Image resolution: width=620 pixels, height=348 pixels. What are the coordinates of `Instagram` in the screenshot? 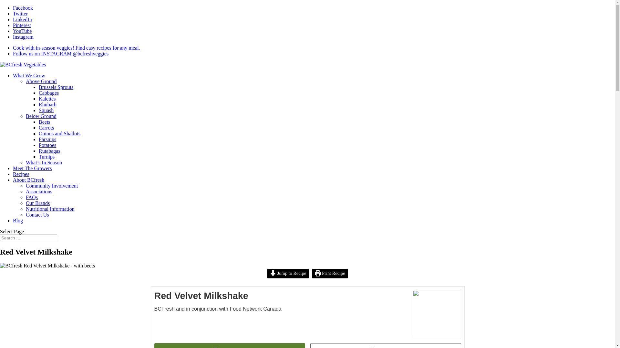 It's located at (23, 37).